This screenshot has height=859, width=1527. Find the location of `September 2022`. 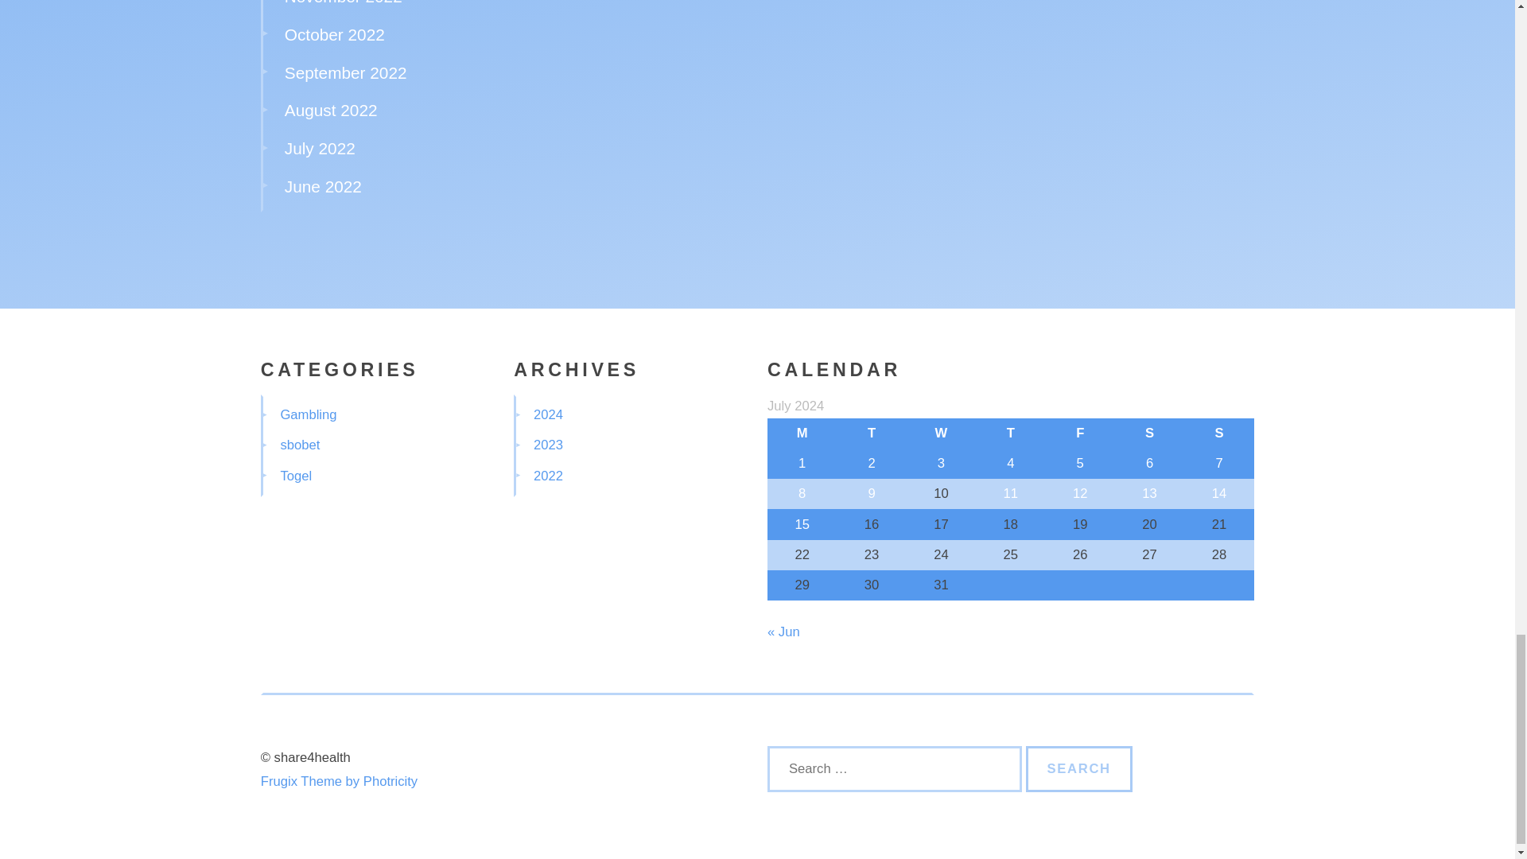

September 2022 is located at coordinates (345, 72).